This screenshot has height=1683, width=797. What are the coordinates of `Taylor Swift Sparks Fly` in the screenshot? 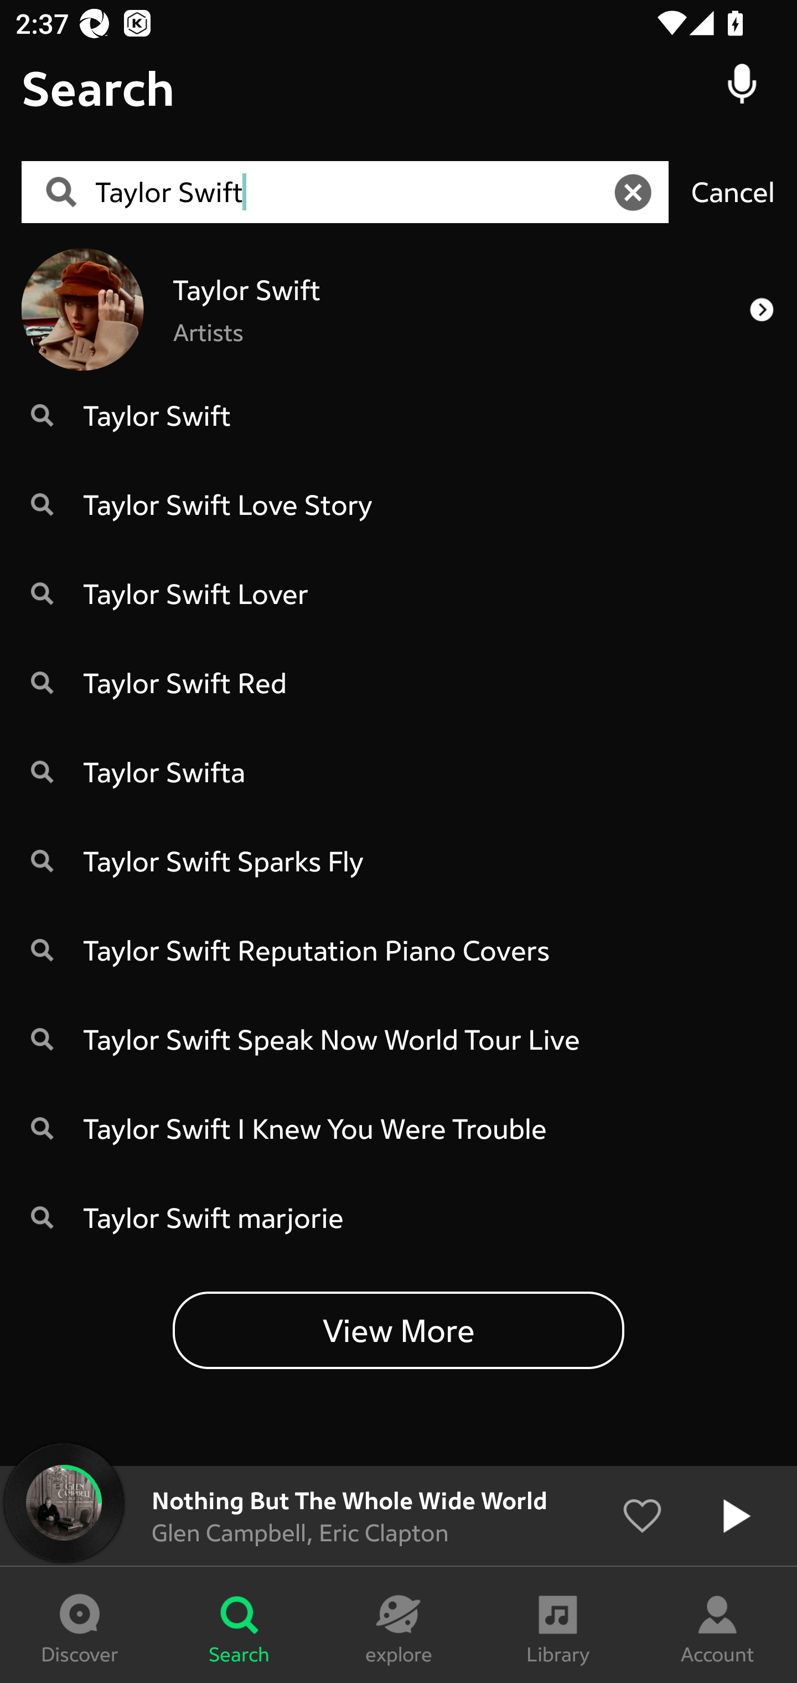 It's located at (398, 860).